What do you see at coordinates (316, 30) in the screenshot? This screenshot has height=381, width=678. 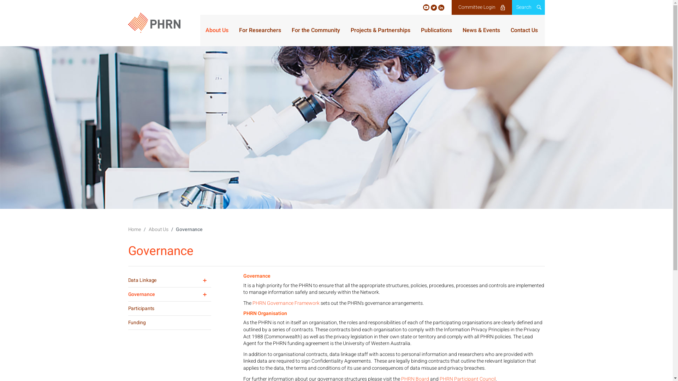 I see `For the Community` at bounding box center [316, 30].